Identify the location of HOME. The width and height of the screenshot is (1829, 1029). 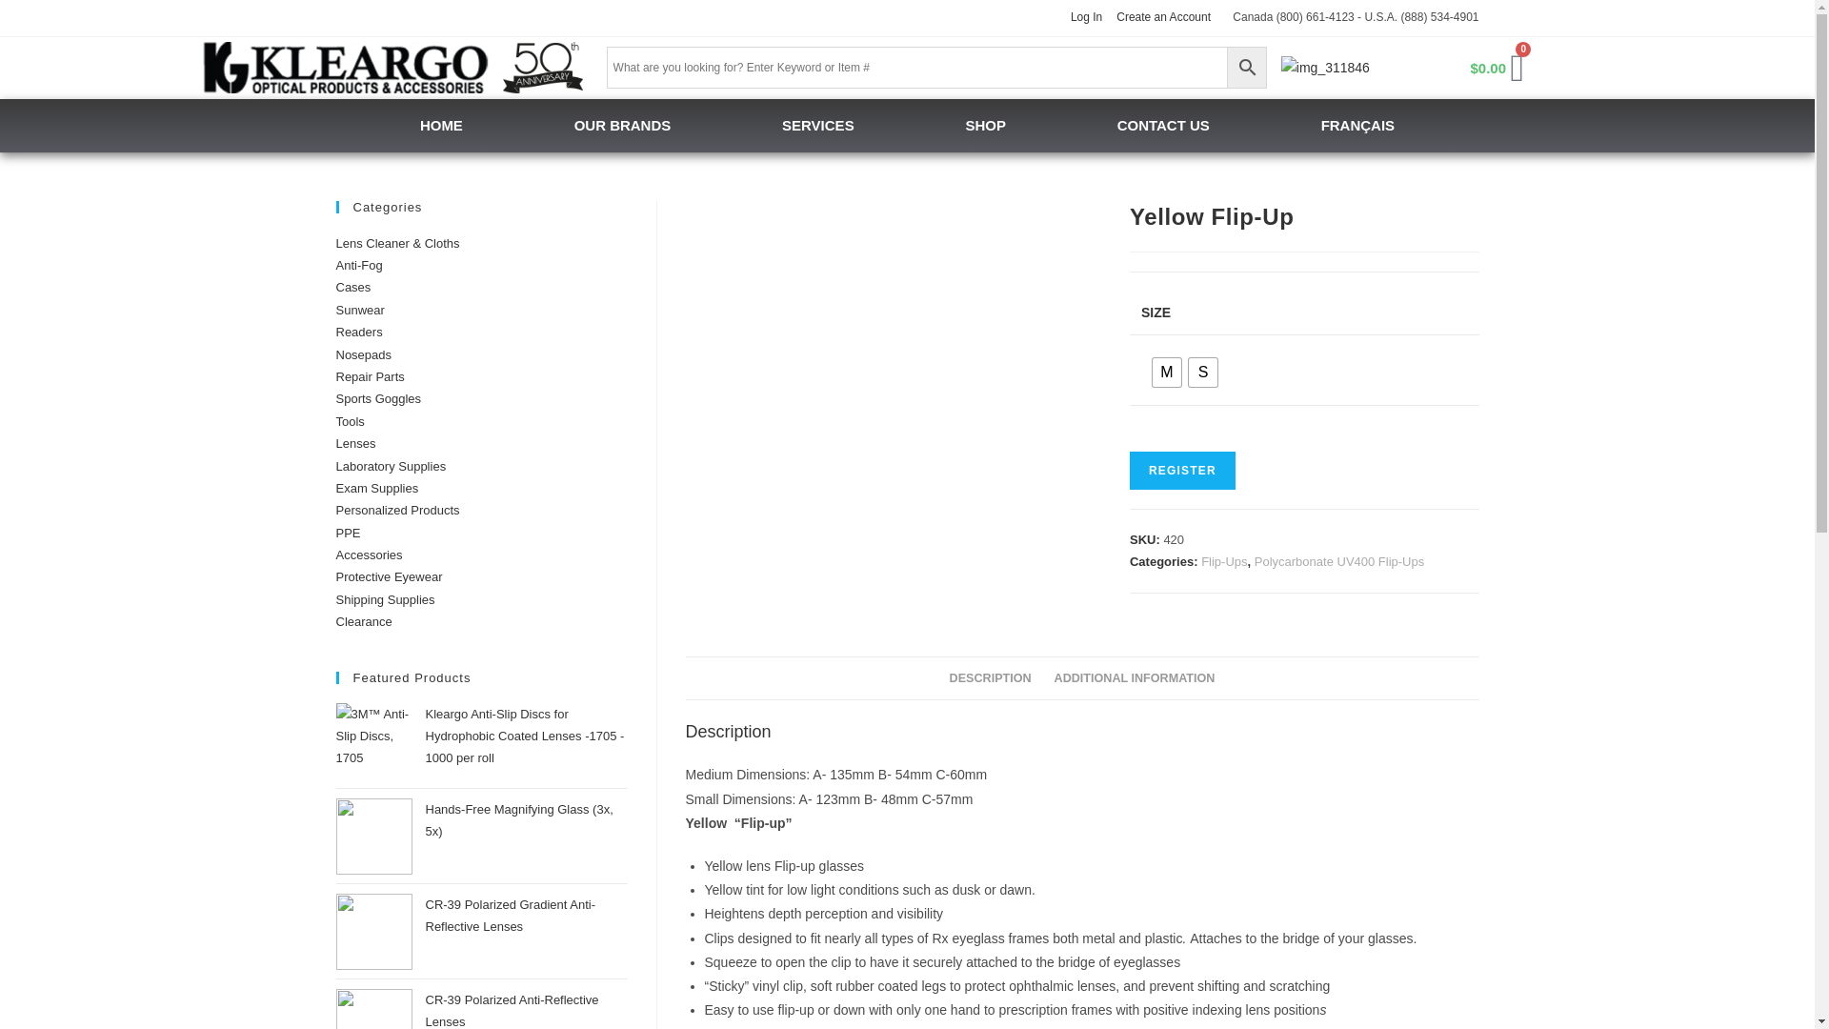
(440, 125).